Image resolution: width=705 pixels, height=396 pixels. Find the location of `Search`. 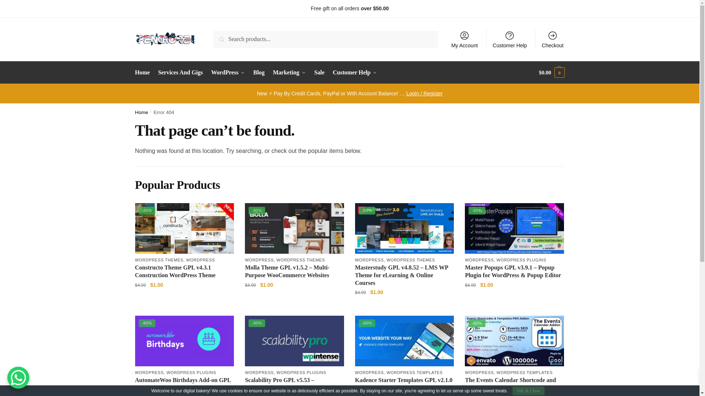

Search is located at coordinates (224, 36).